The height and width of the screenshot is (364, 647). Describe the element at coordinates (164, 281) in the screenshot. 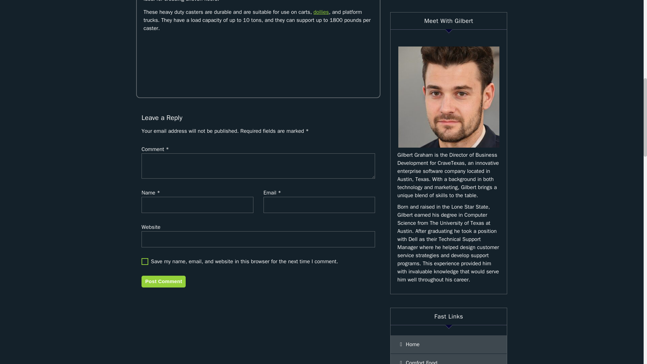

I see `Post Comment` at that location.